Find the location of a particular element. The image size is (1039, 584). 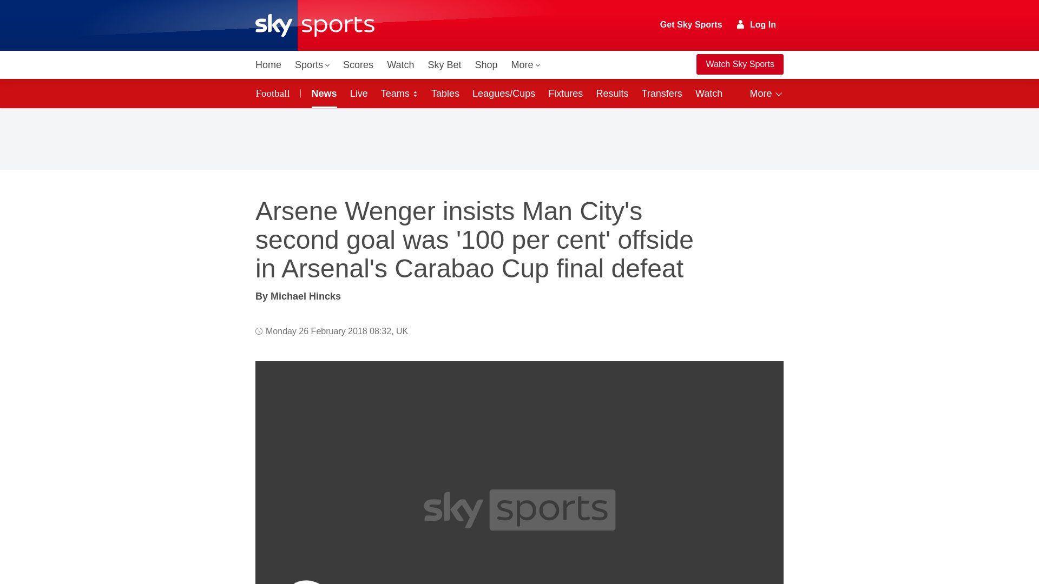

Shop is located at coordinates (486, 65).